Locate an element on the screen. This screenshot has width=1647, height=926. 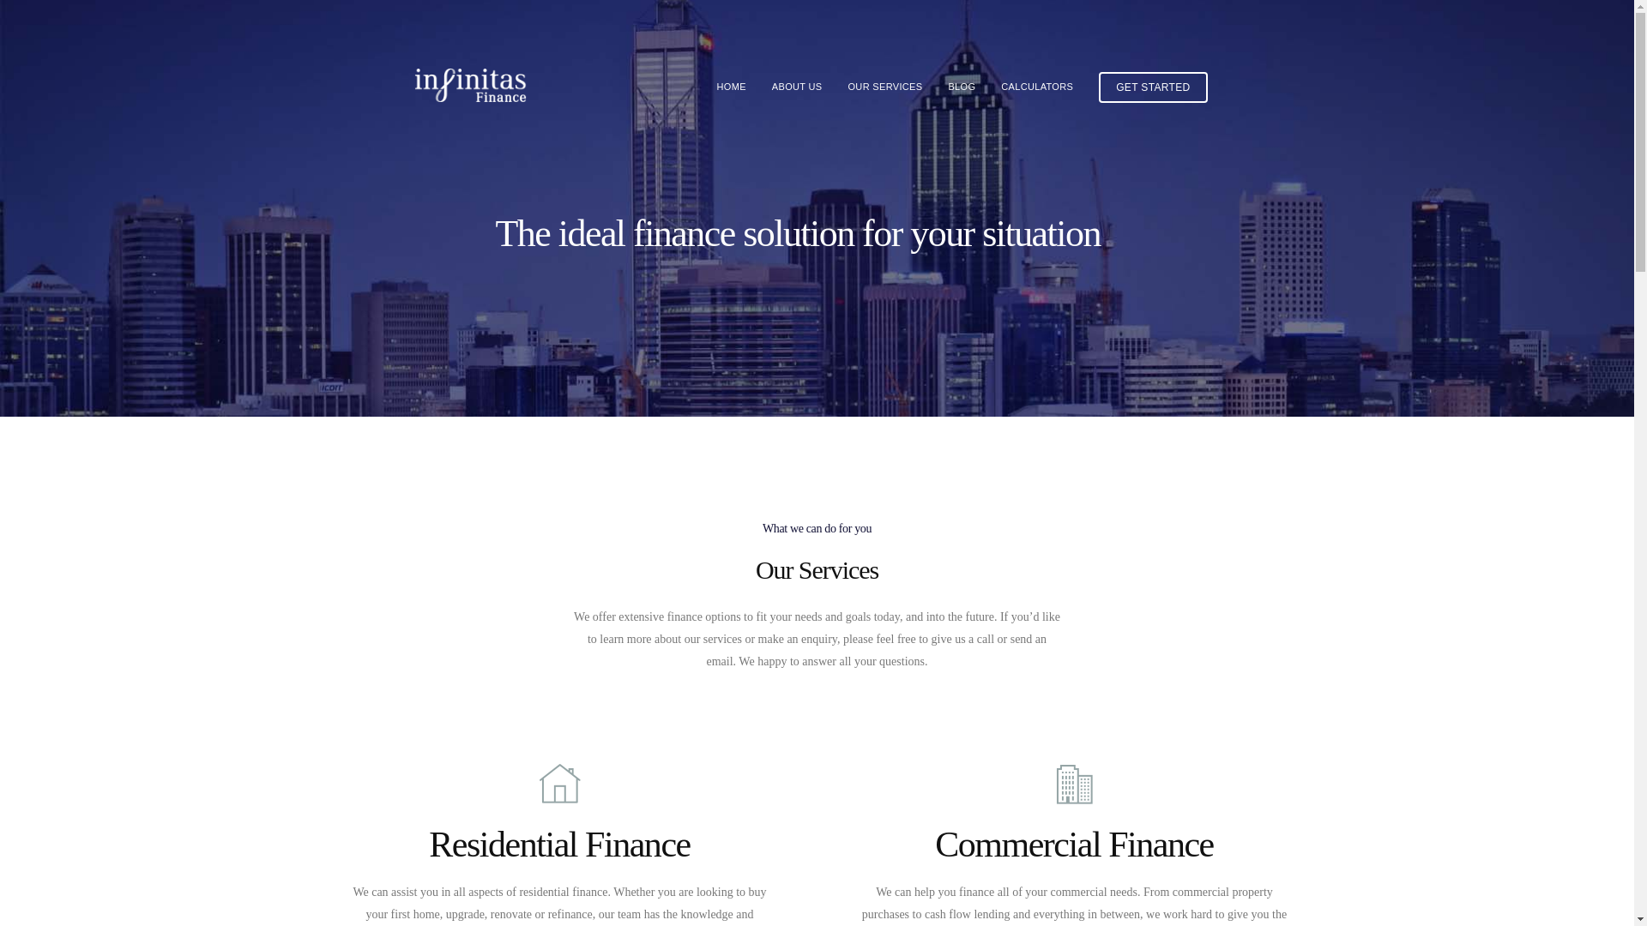
BLOG is located at coordinates (962, 87).